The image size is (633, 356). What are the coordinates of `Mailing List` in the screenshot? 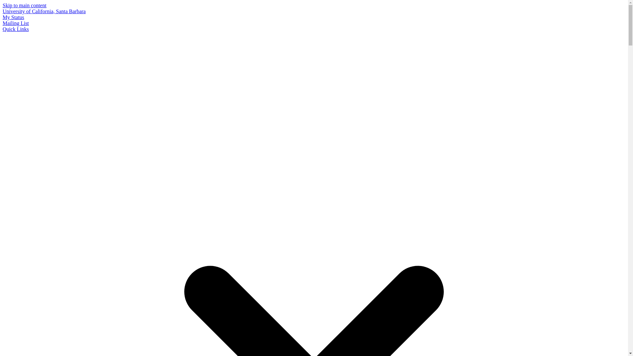 It's located at (16, 23).